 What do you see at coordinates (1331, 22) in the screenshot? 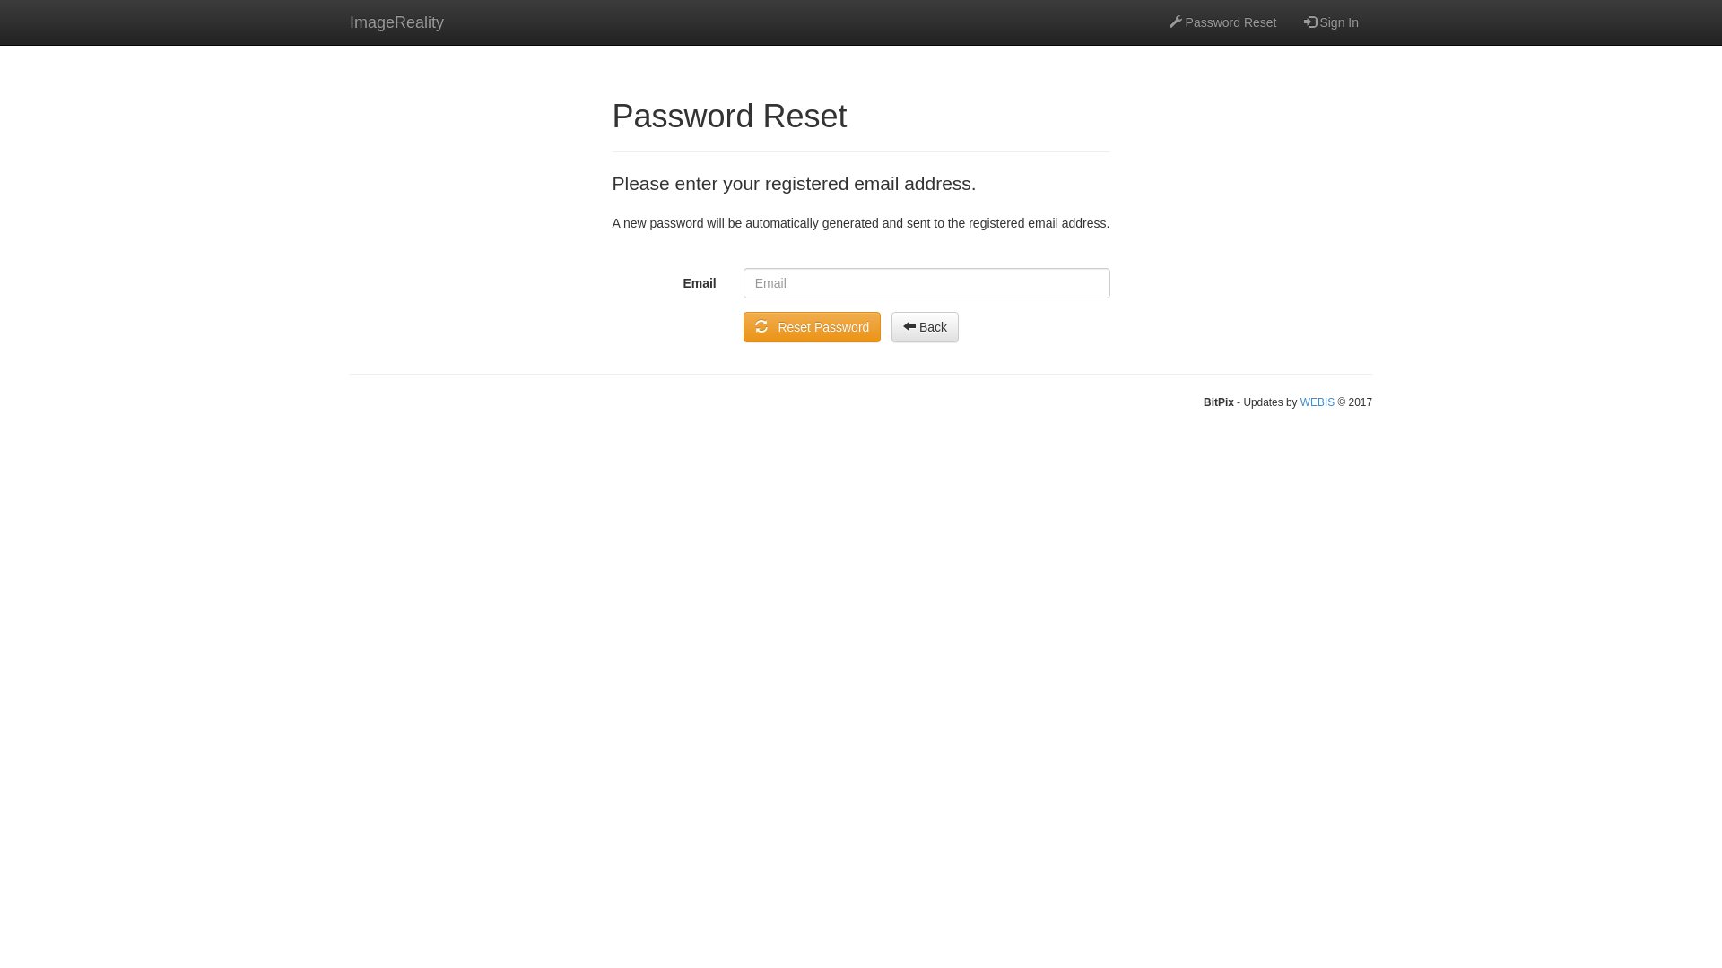
I see `Sign In` at bounding box center [1331, 22].